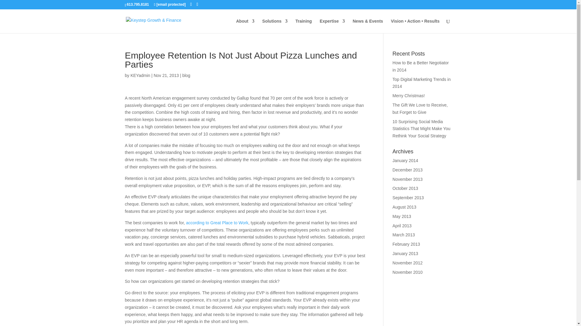 The height and width of the screenshot is (326, 581). What do you see at coordinates (217, 223) in the screenshot?
I see `according to Great Place to Work` at bounding box center [217, 223].